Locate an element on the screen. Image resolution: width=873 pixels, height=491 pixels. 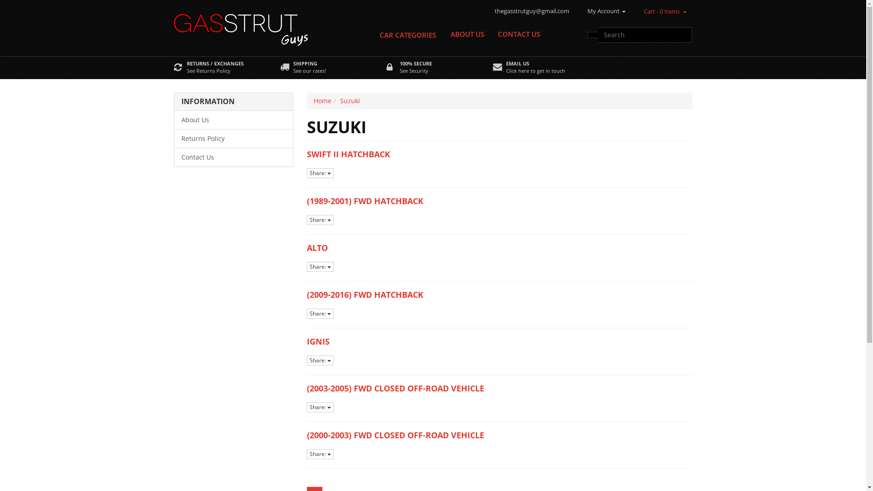
Gas Strut Guys is located at coordinates (241, 27).